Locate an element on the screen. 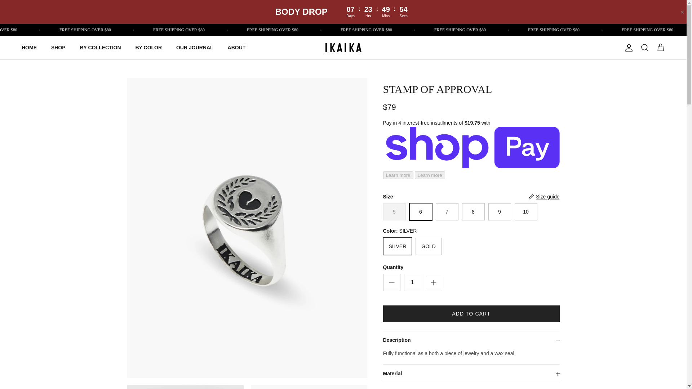 The image size is (692, 389). Account is located at coordinates (627, 48).